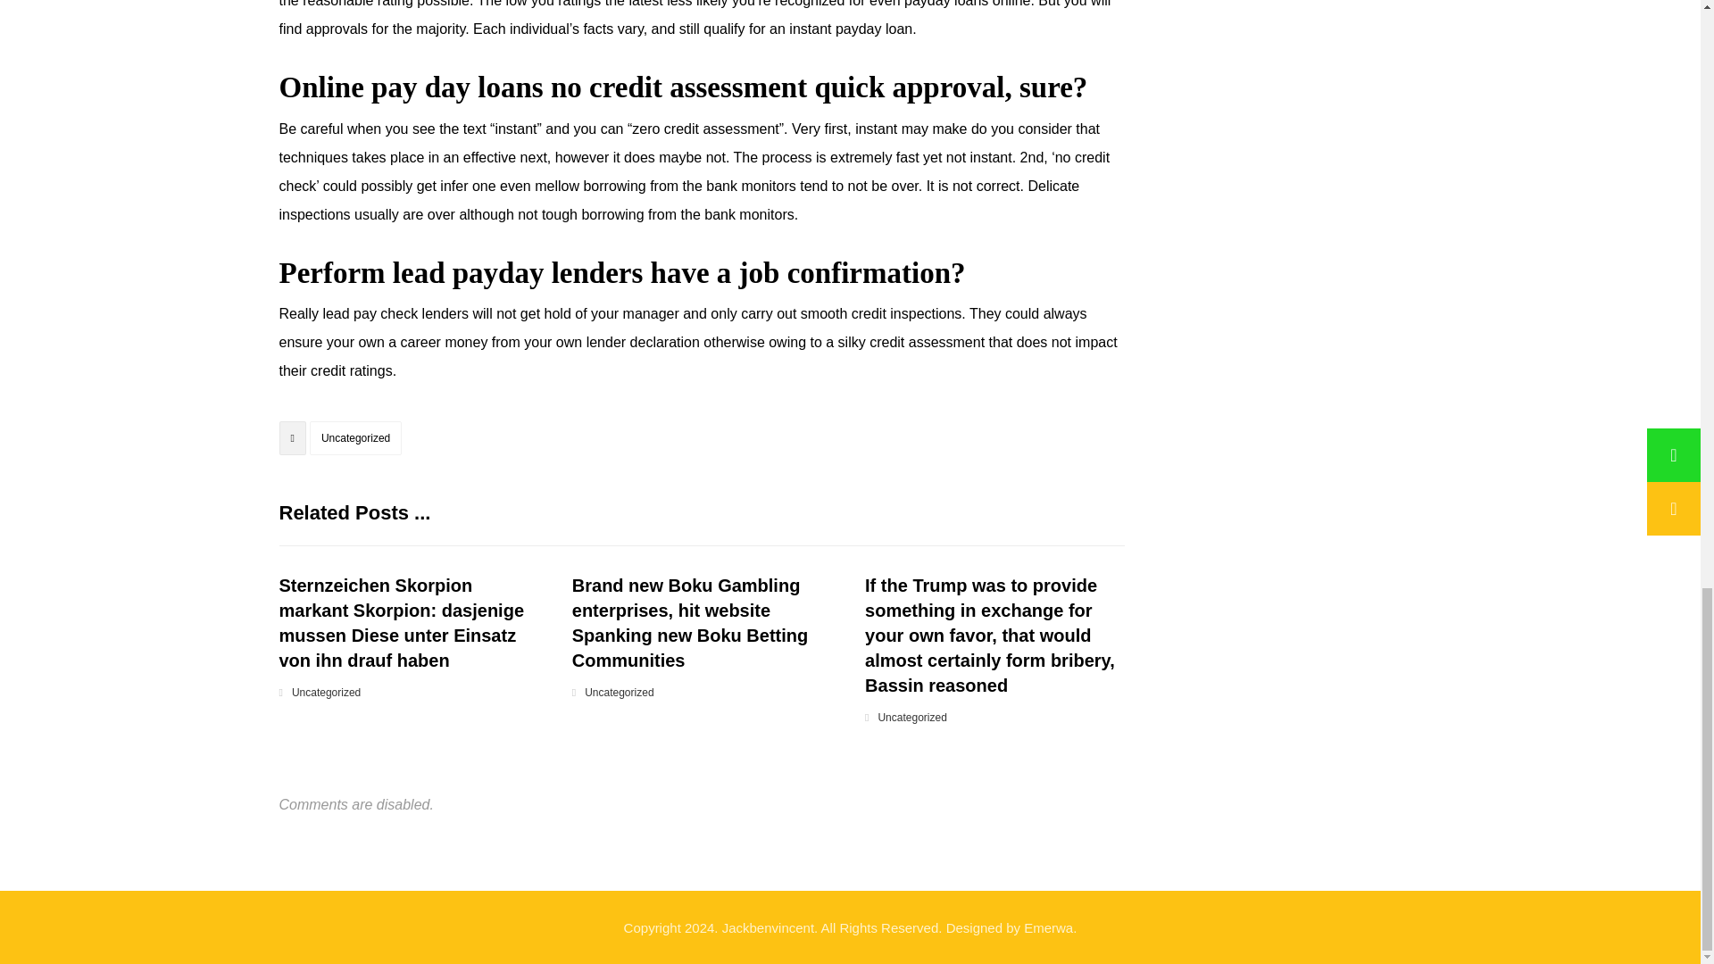 This screenshot has width=1714, height=964. What do you see at coordinates (325, 693) in the screenshot?
I see `Uncategorized` at bounding box center [325, 693].